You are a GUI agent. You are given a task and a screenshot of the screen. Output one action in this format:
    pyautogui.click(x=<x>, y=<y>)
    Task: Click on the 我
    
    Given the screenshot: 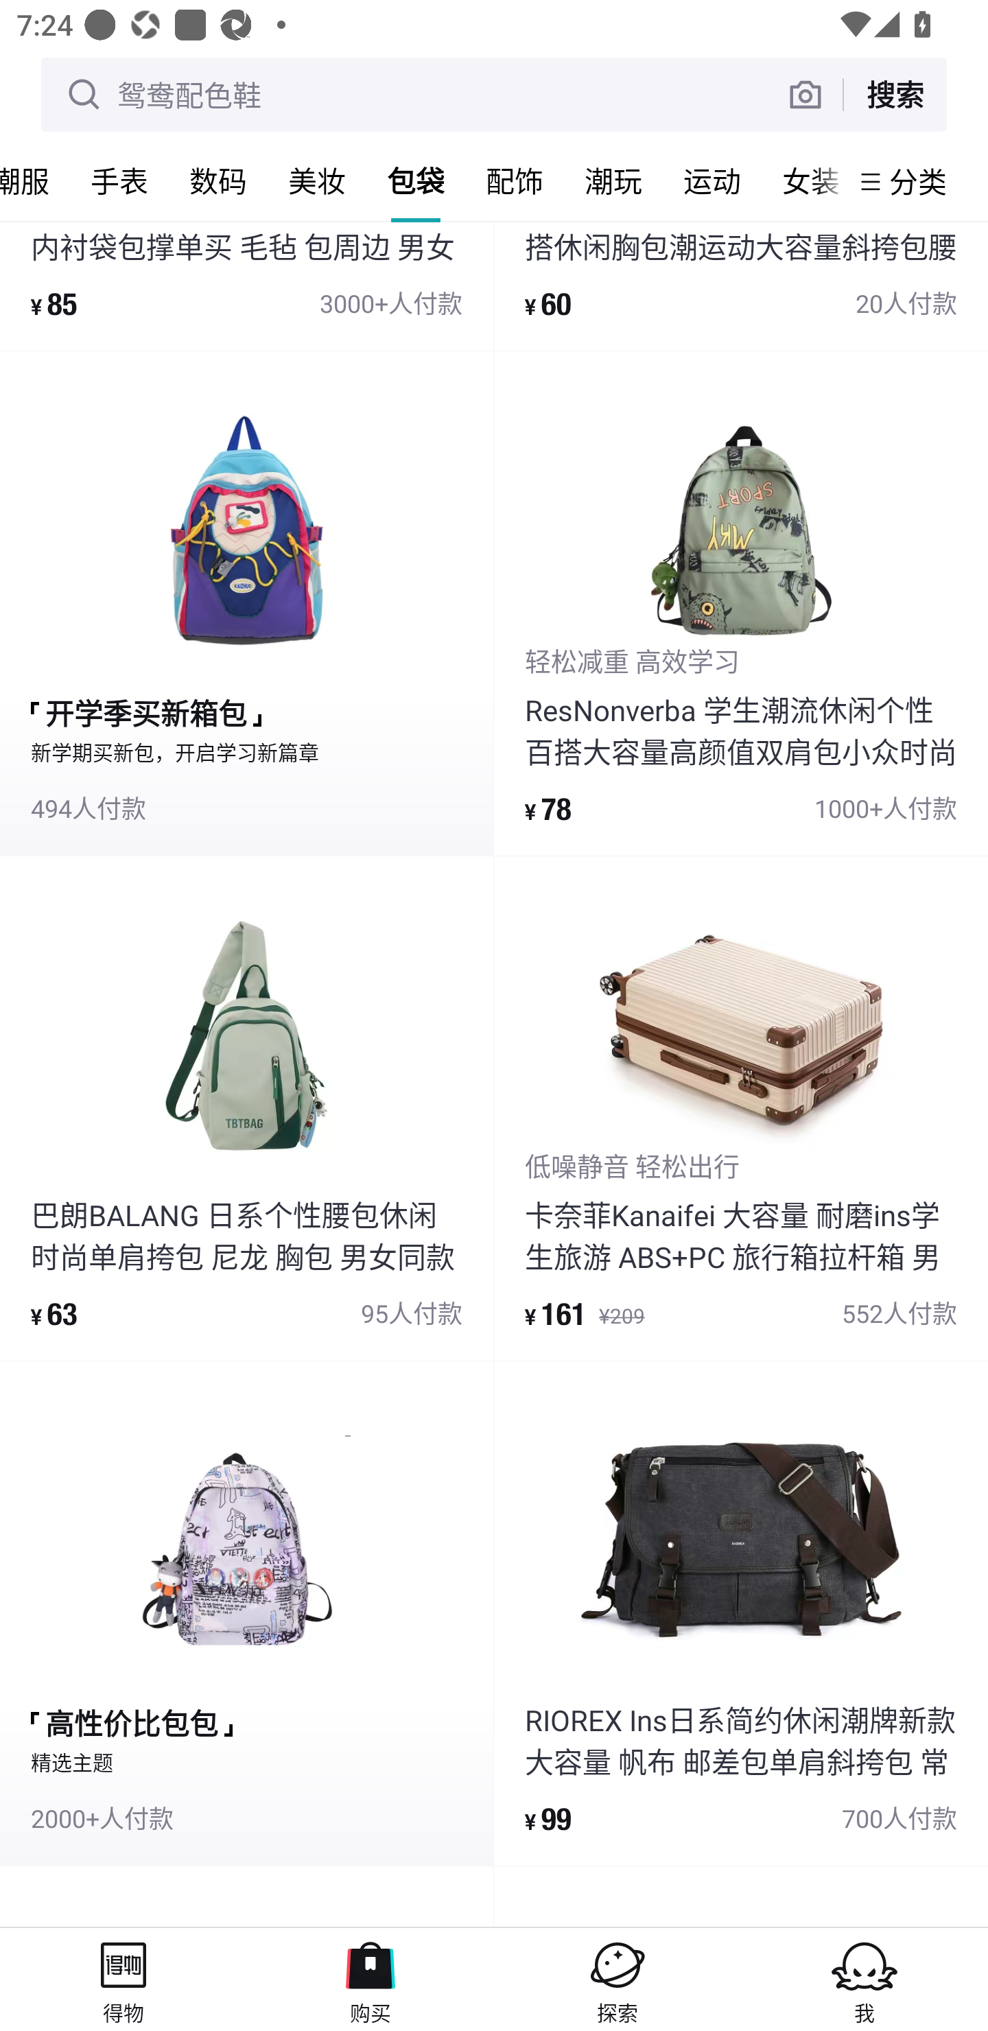 What is the action you would take?
    pyautogui.click(x=864, y=1979)
    